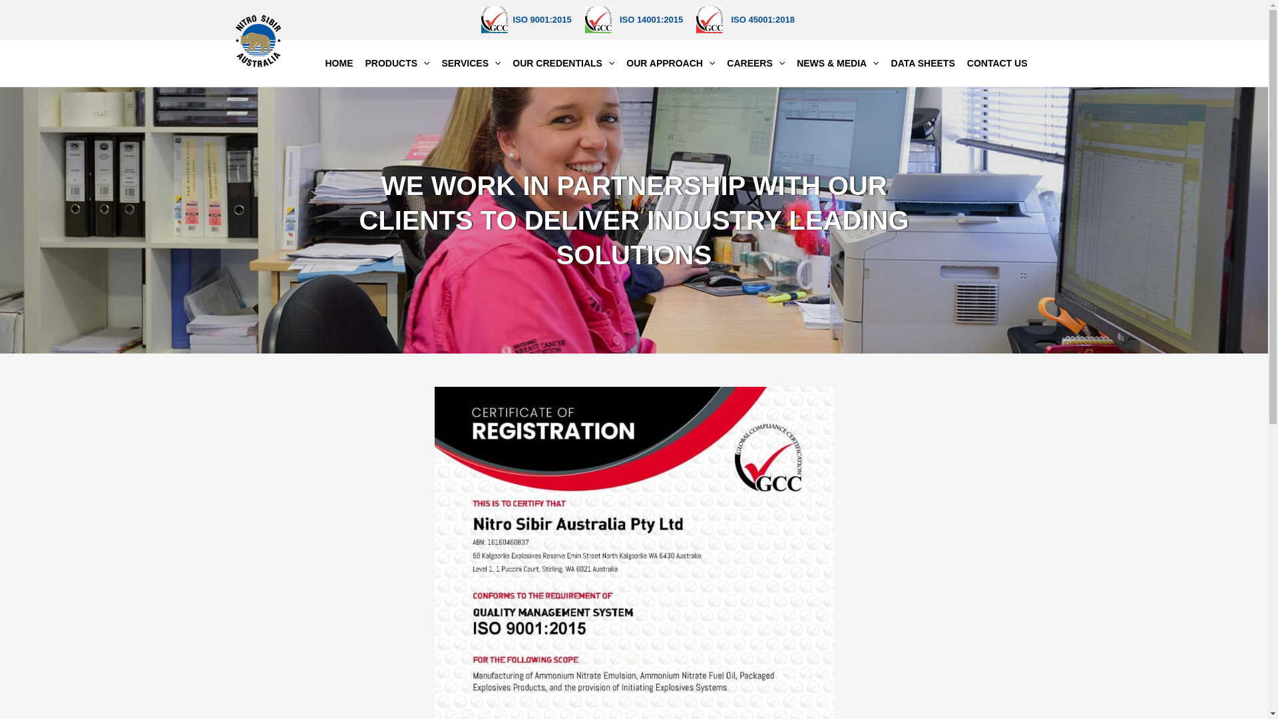  What do you see at coordinates (997, 63) in the screenshot?
I see `CONTACT US` at bounding box center [997, 63].